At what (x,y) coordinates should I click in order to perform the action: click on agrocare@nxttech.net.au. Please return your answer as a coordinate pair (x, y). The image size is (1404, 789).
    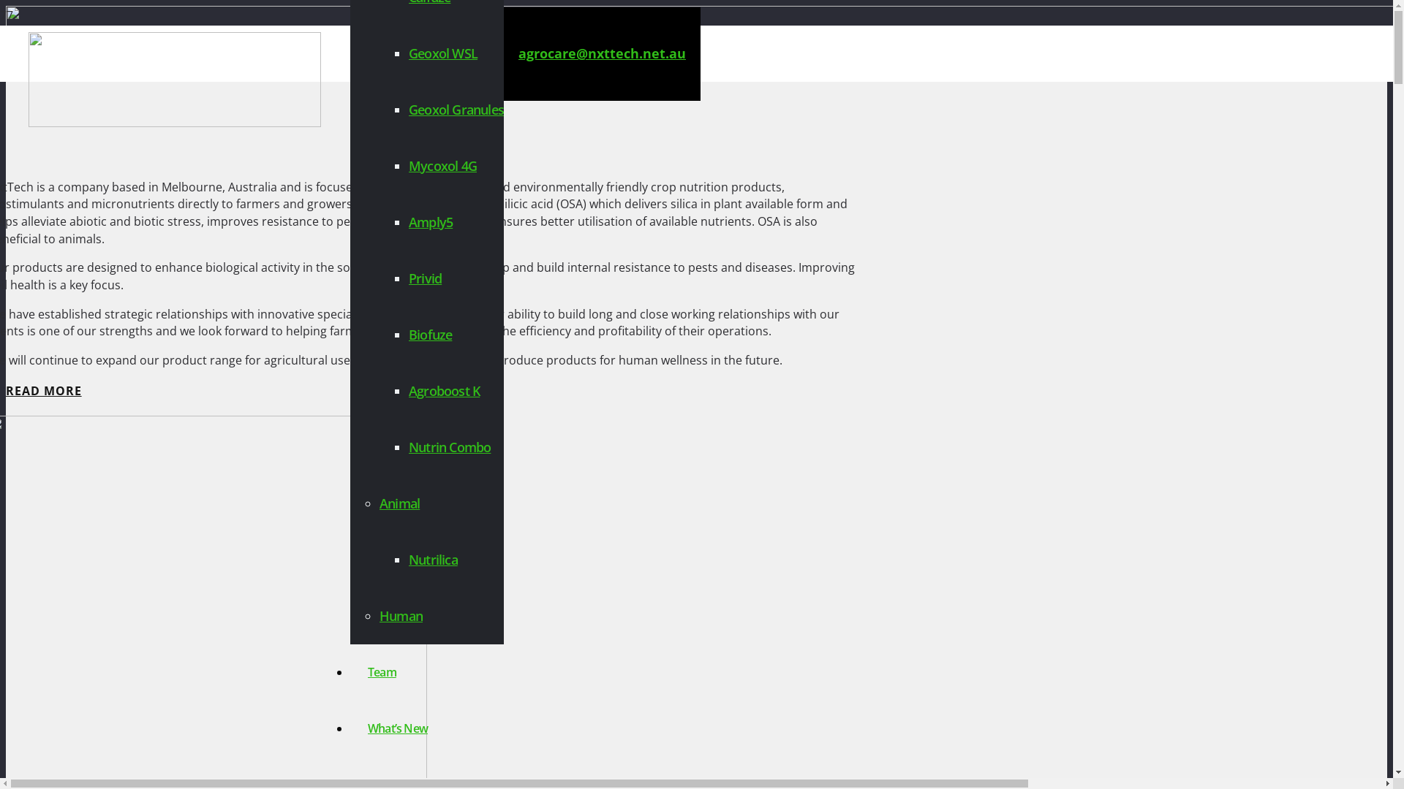
    Looking at the image, I should click on (603, 53).